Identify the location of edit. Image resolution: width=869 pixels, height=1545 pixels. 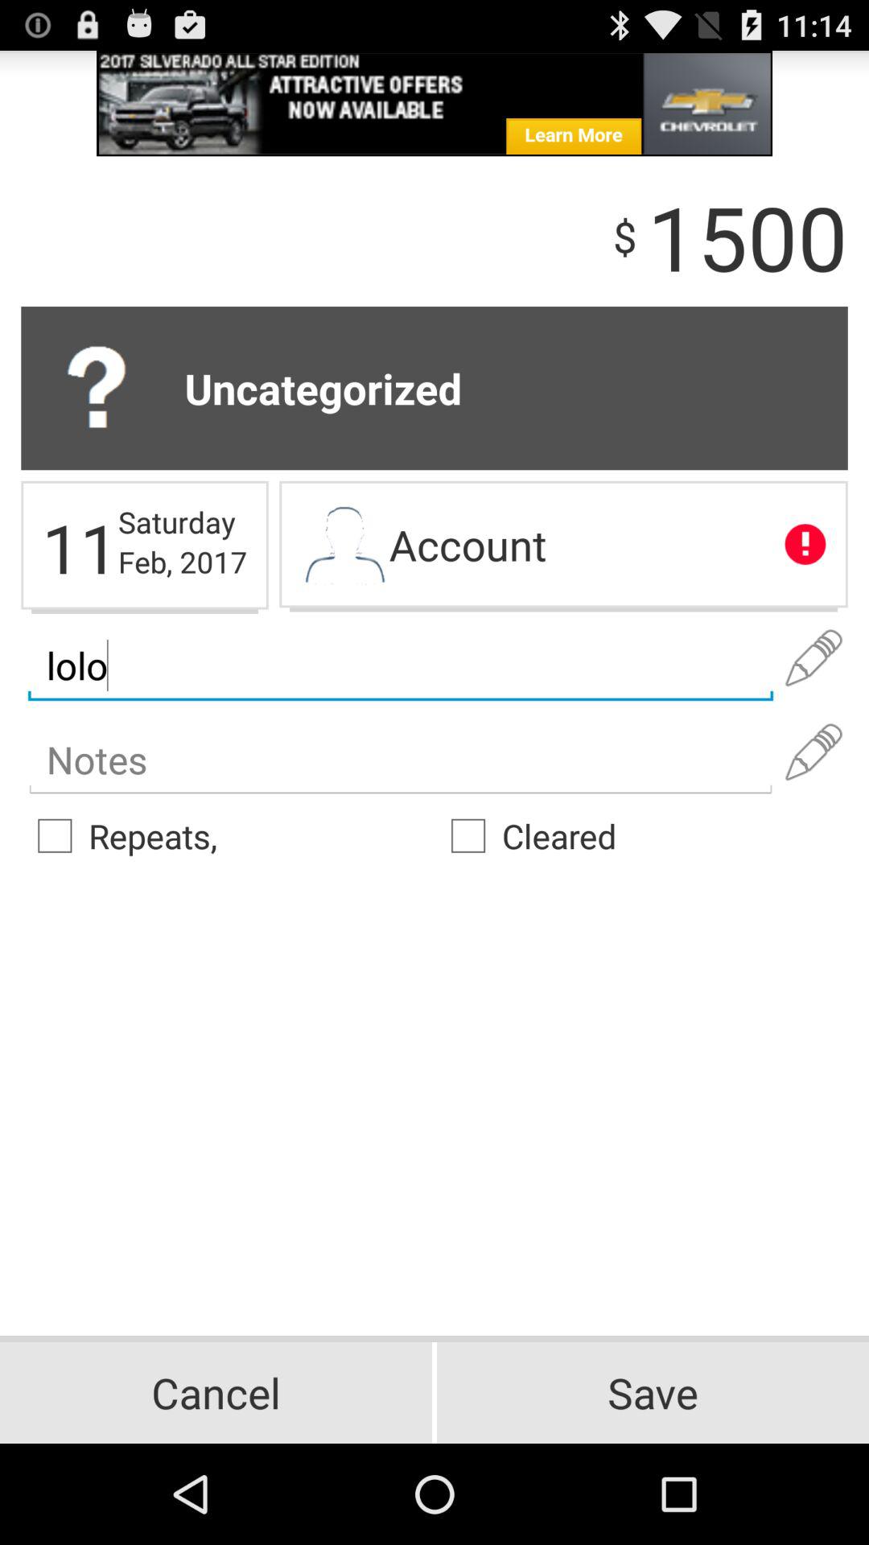
(813, 752).